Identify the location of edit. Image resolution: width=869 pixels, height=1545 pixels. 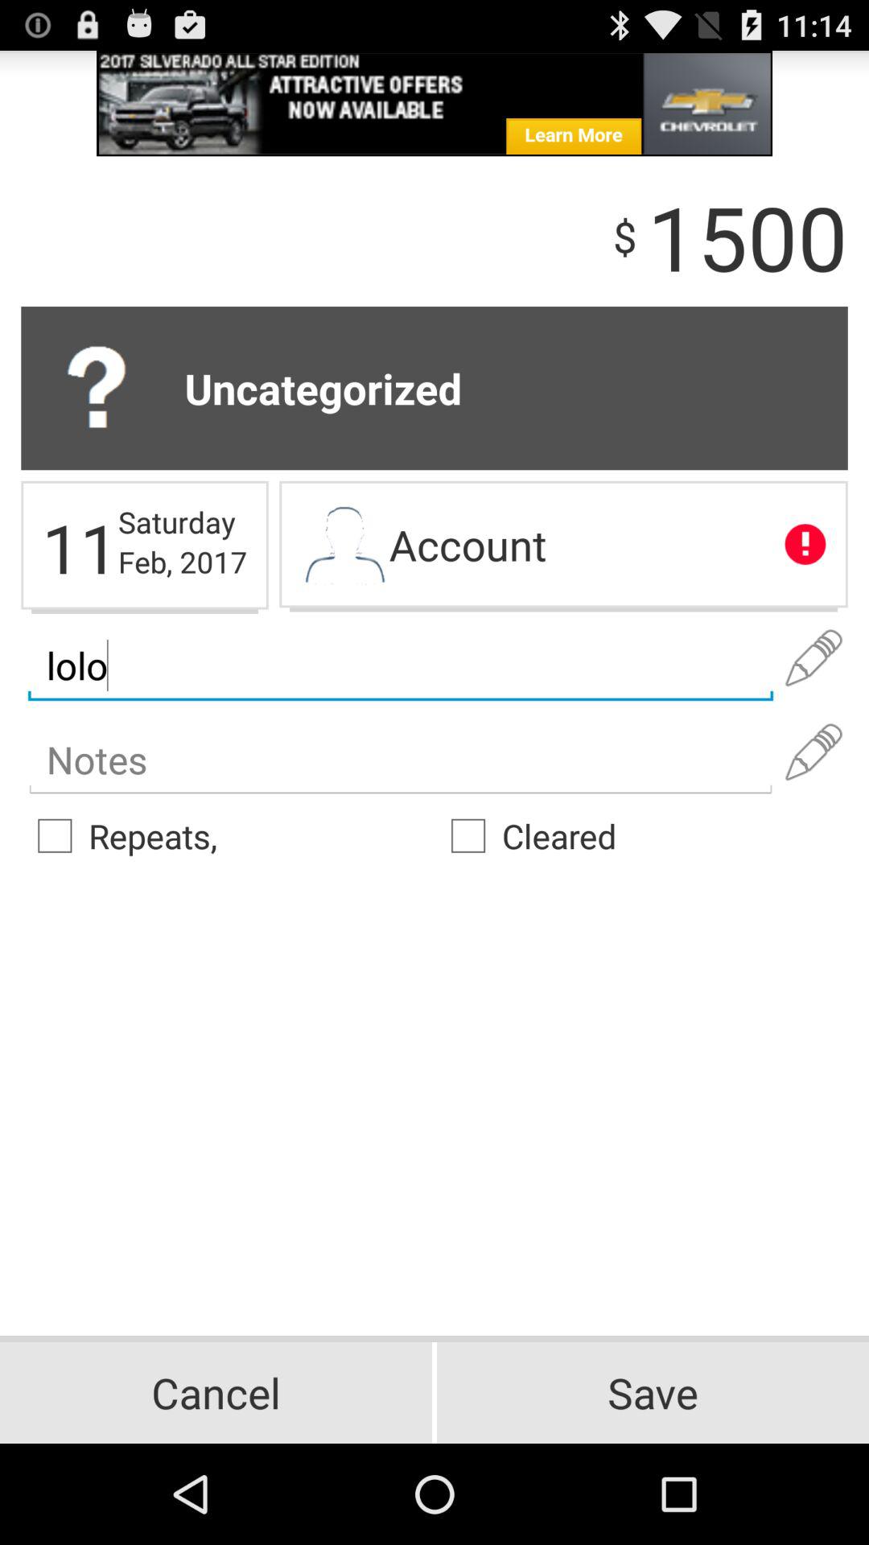
(813, 752).